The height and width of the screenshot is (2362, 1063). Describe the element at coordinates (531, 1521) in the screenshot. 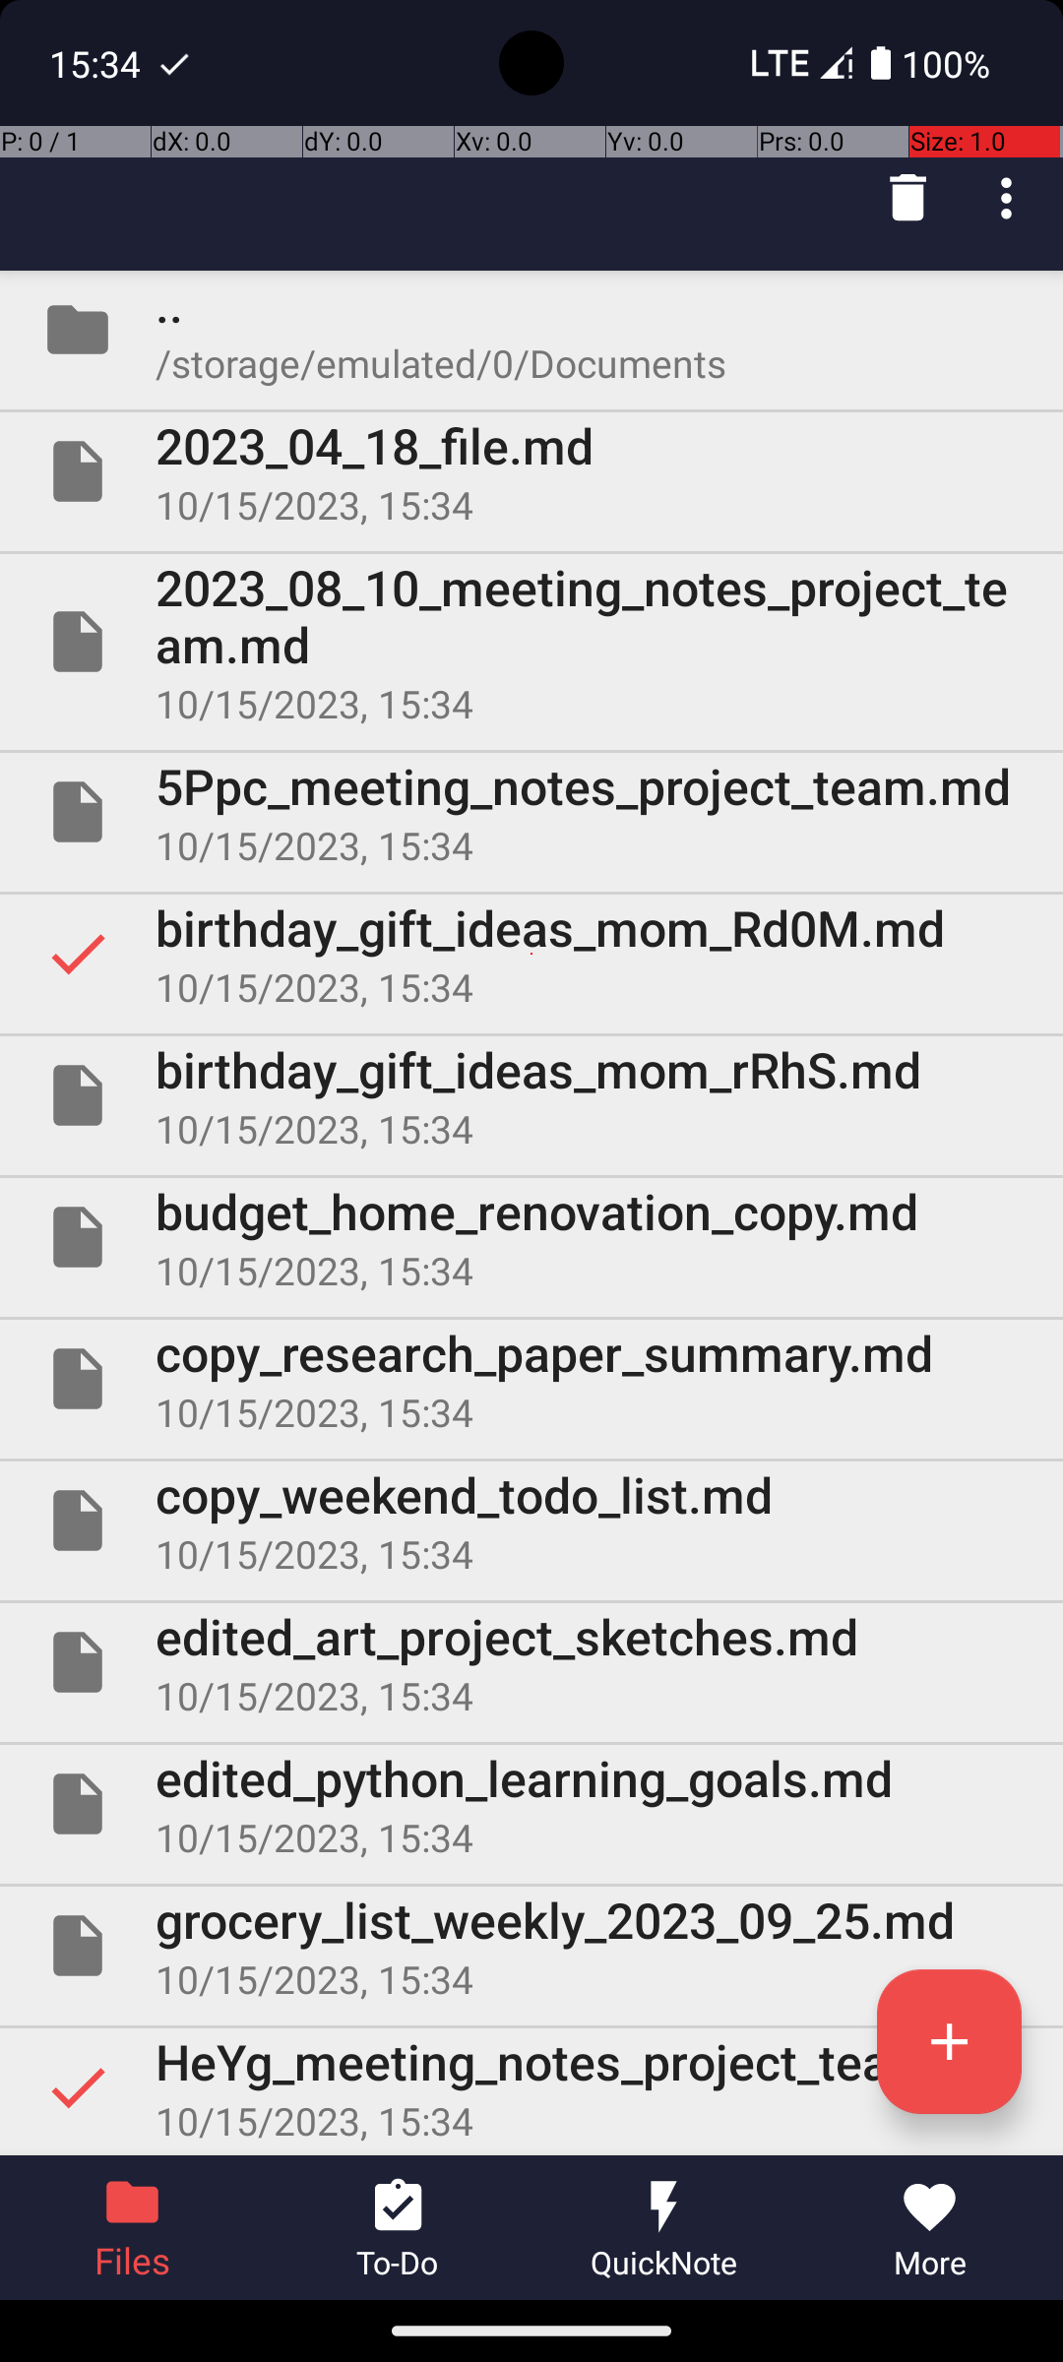

I see `File copy_weekend_todo_list.md ` at that location.